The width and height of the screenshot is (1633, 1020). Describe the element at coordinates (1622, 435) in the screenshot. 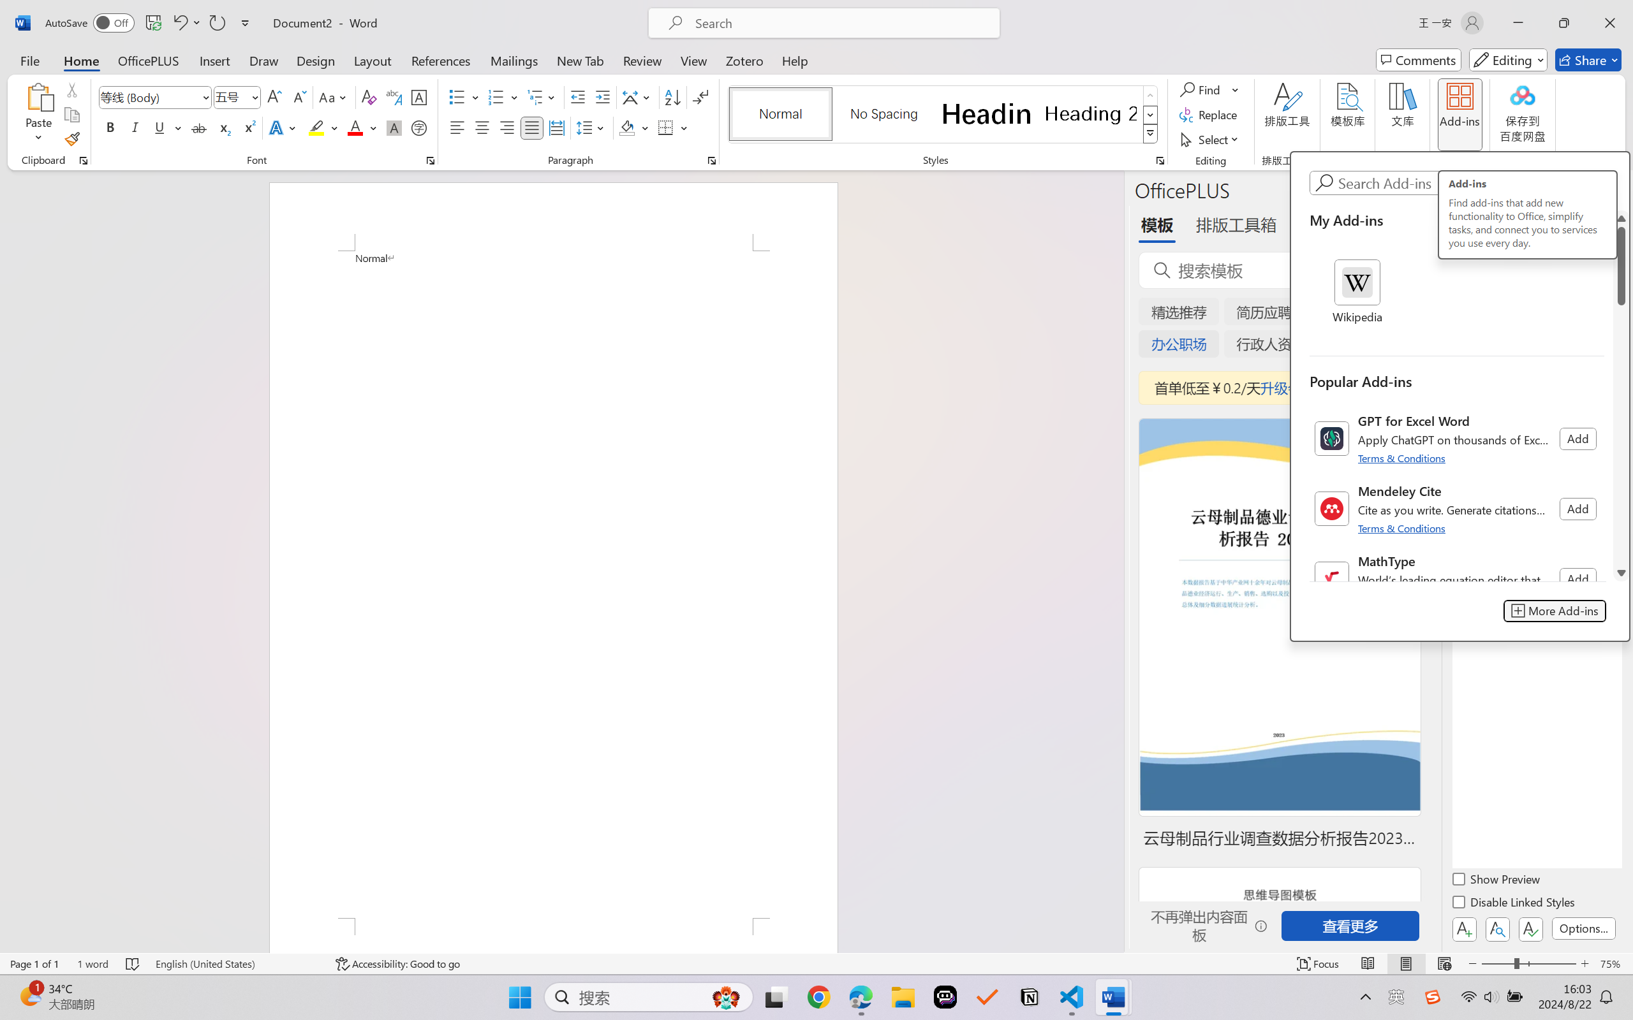

I see `Page down` at that location.